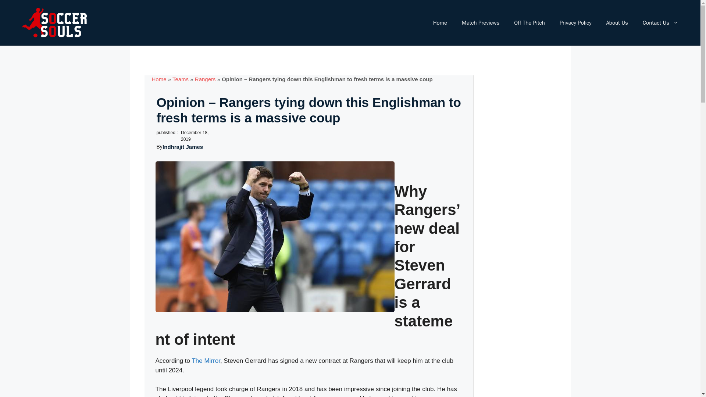 This screenshot has width=706, height=397. What do you see at coordinates (182, 147) in the screenshot?
I see `Indhrajit James` at bounding box center [182, 147].